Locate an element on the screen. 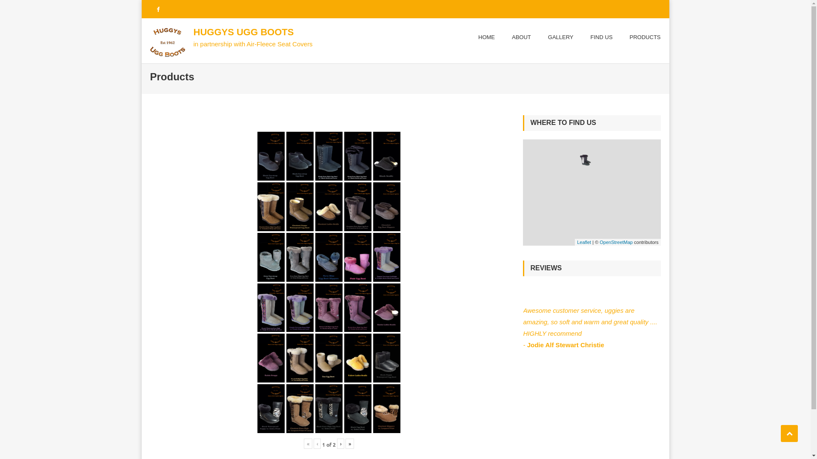 The width and height of the screenshot is (817, 459). OpenStreetMap is located at coordinates (616, 242).